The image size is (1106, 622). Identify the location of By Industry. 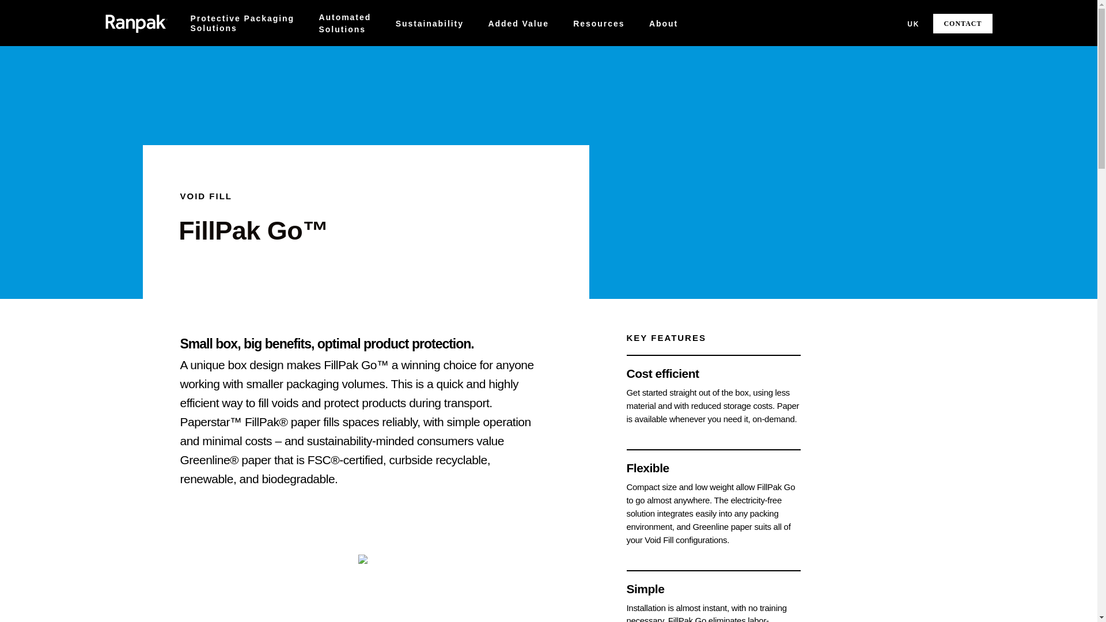
(236, 56).